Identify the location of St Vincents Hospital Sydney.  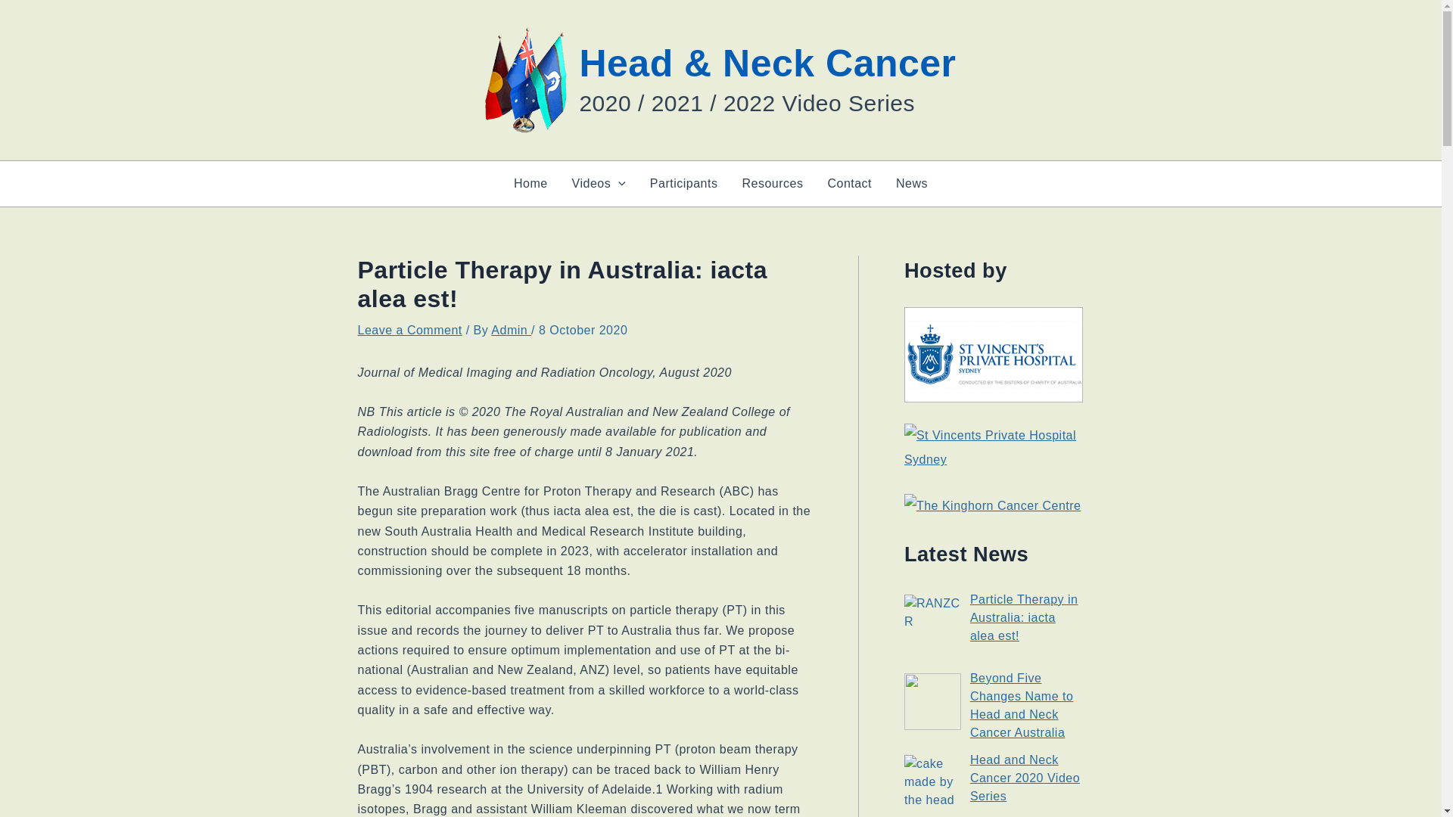
(994, 448).